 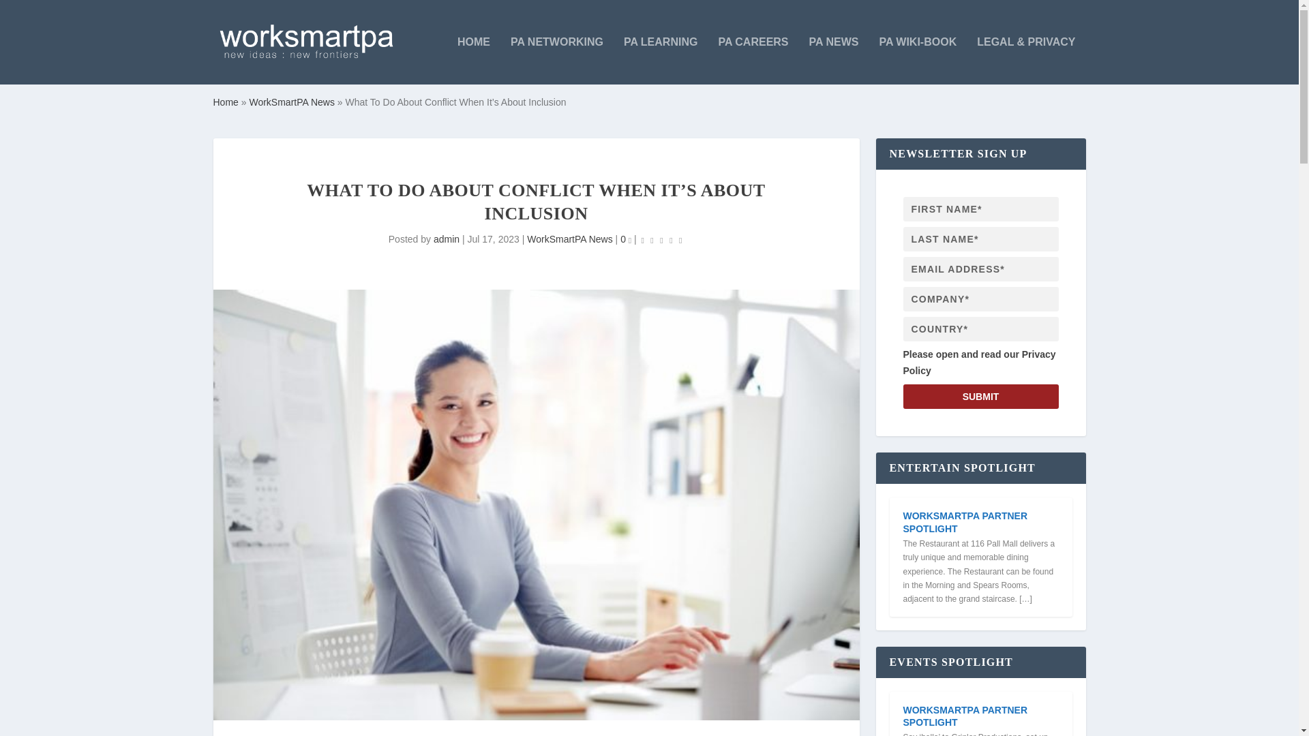 I want to click on Submit, so click(x=980, y=397).